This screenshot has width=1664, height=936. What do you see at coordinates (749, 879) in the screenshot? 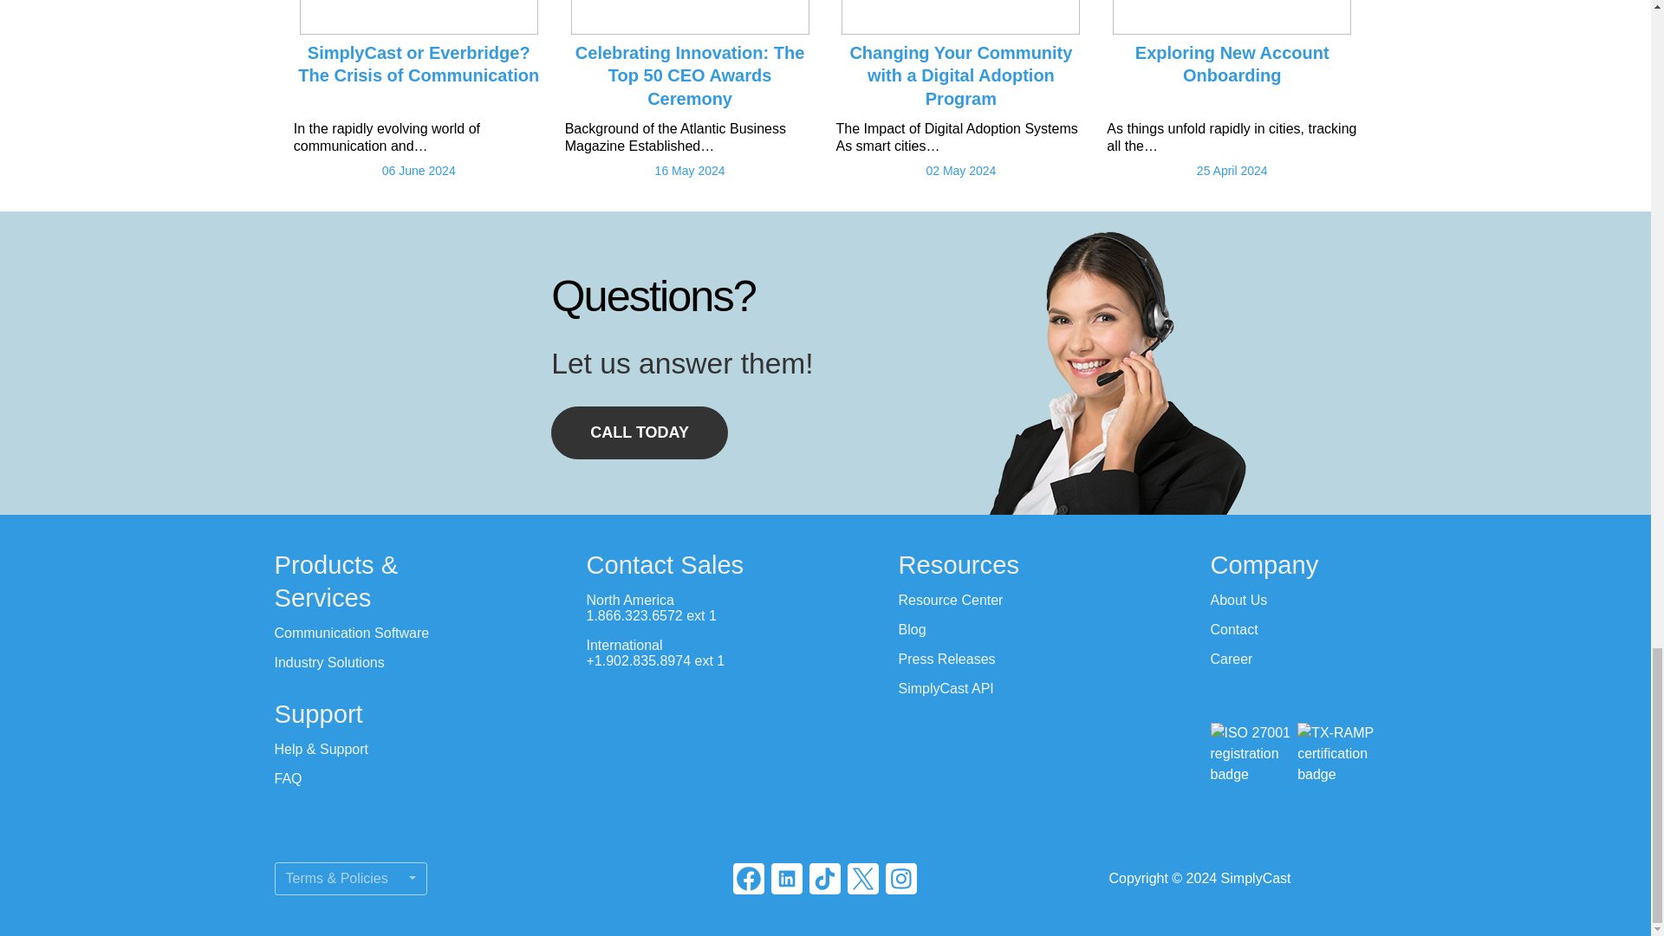
I see `SimplyCast on Facebook` at bounding box center [749, 879].